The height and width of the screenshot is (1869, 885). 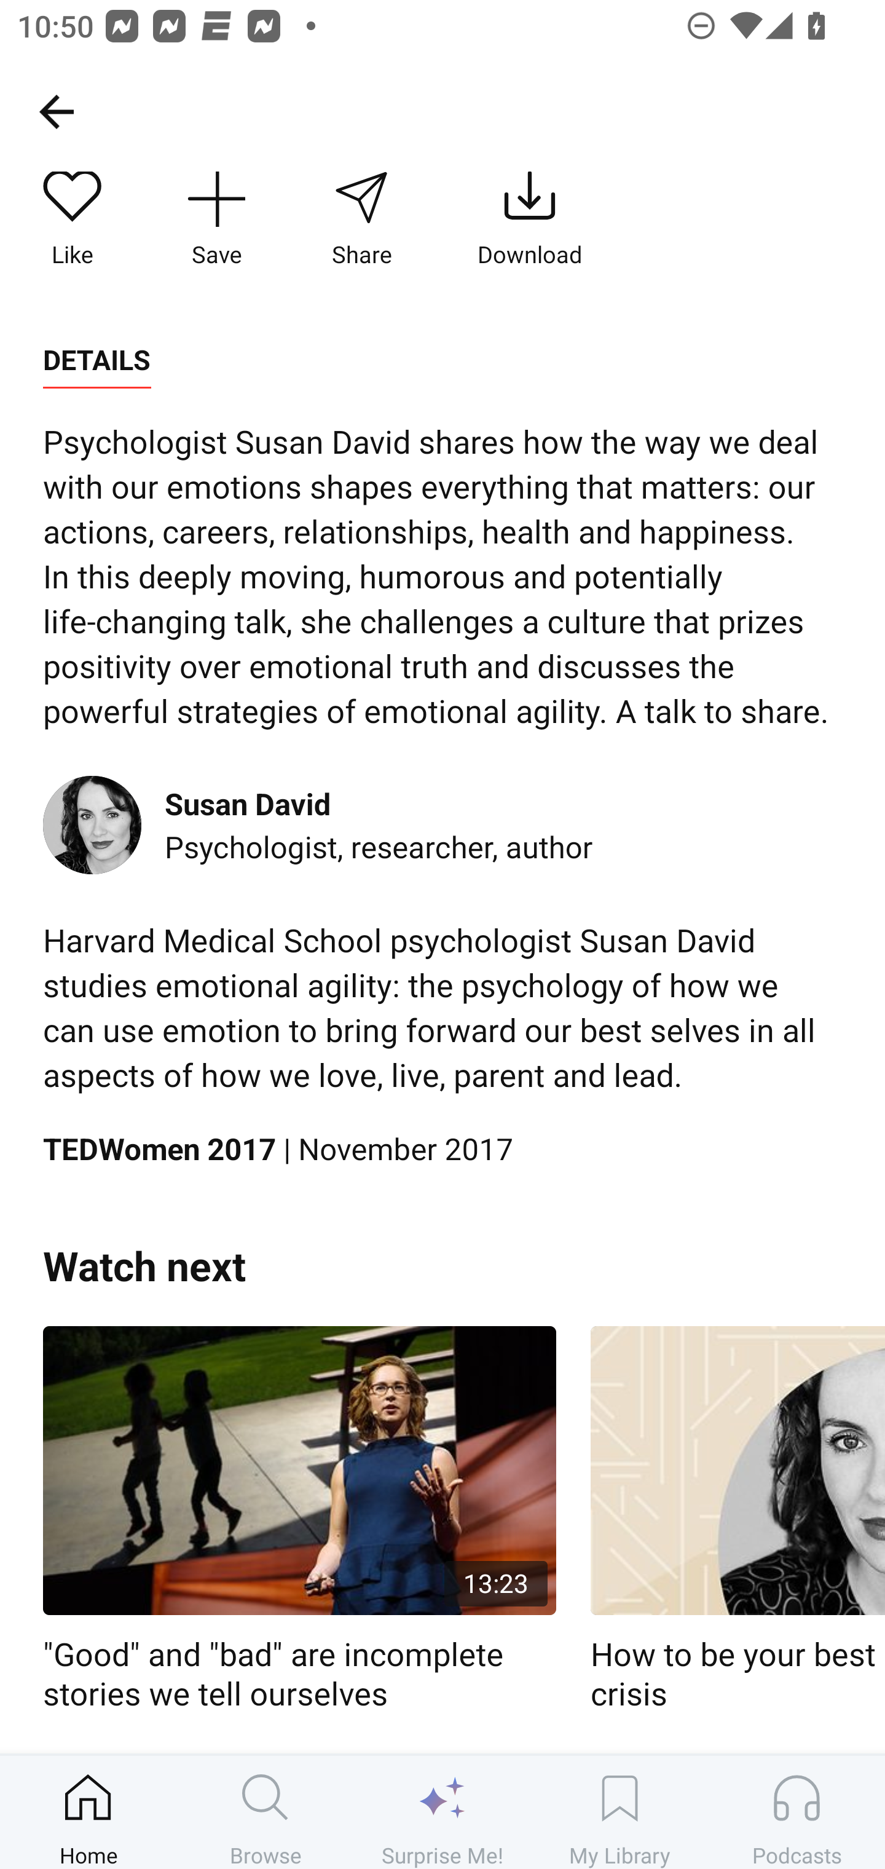 I want to click on Home, so click(x=88, y=1812).